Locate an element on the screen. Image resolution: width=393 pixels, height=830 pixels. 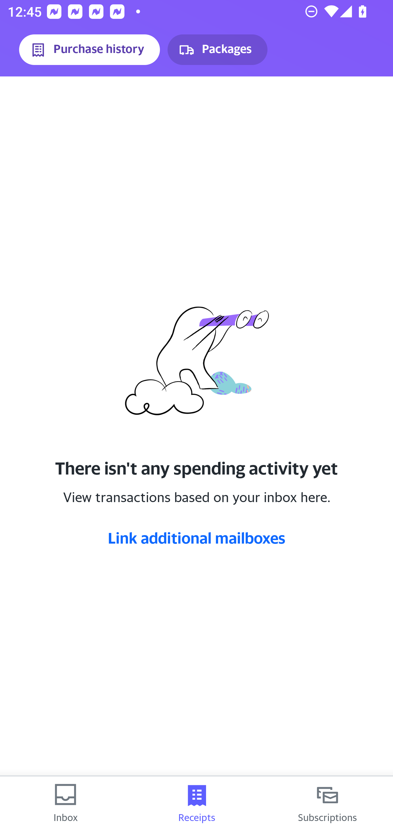
Packages is located at coordinates (217, 50).